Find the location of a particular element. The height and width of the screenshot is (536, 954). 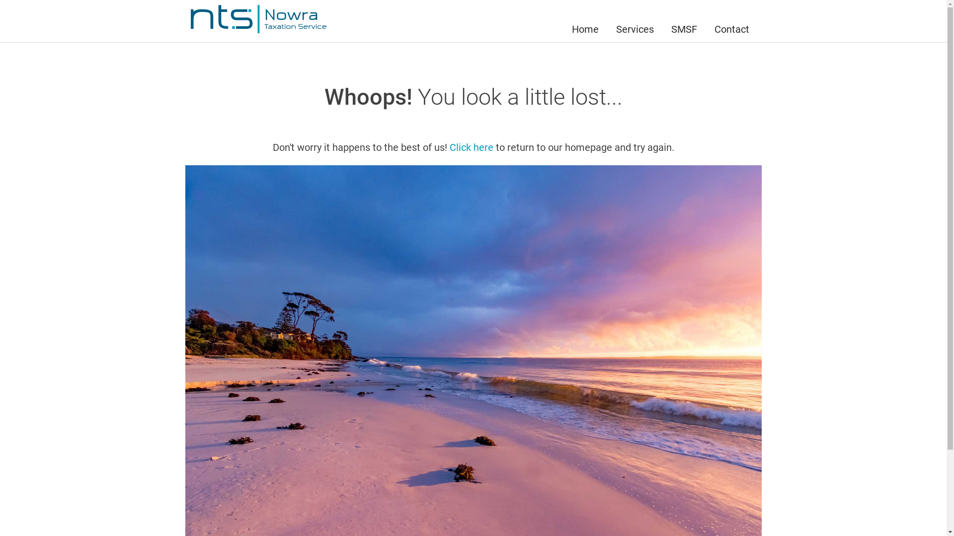

Click here is located at coordinates (471, 148).